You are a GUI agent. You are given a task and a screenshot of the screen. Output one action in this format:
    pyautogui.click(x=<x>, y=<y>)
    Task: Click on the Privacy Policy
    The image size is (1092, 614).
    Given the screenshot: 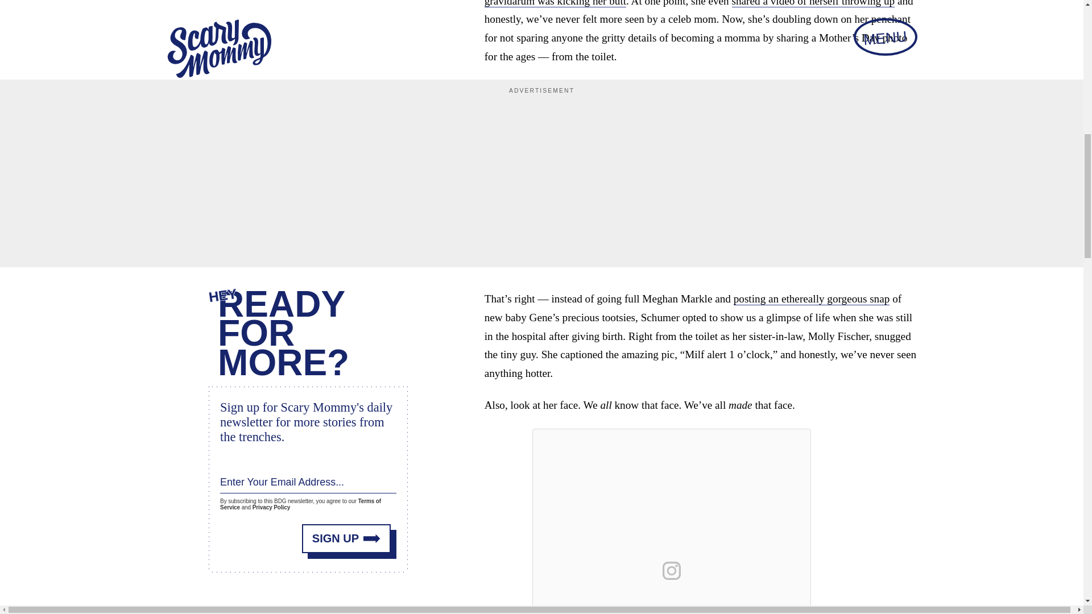 What is the action you would take?
    pyautogui.click(x=271, y=507)
    